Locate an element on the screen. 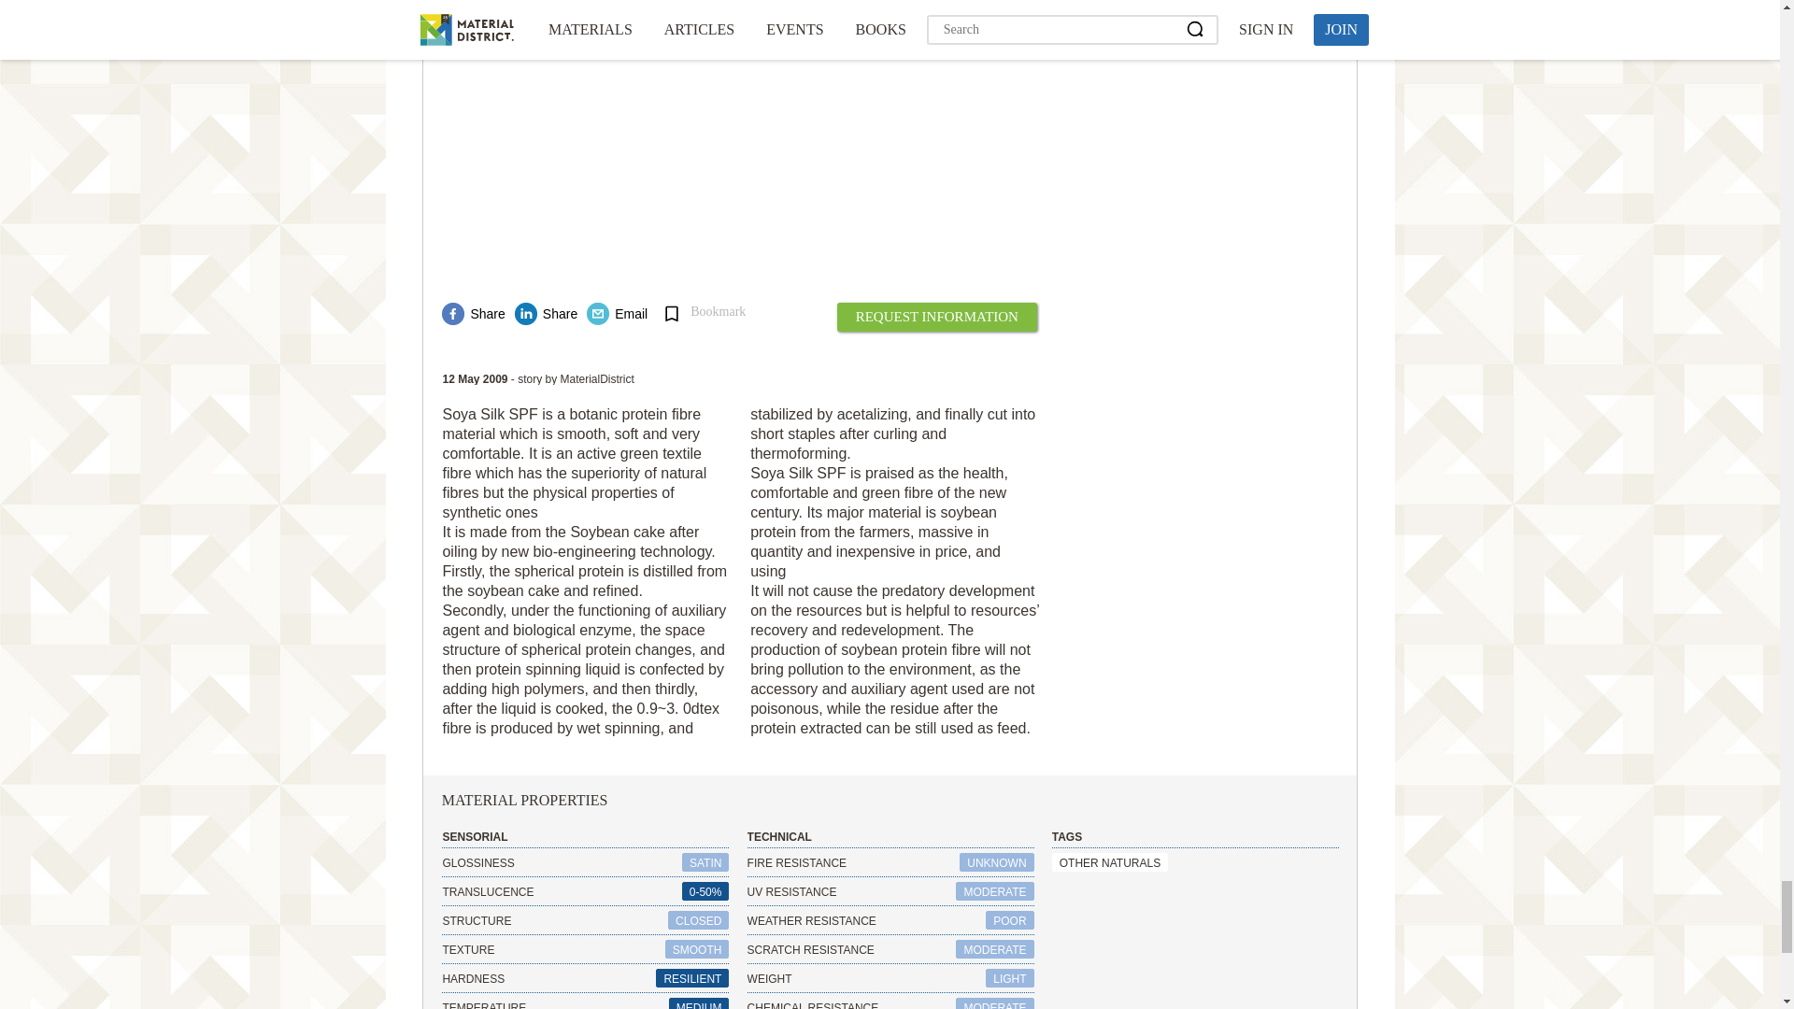 The image size is (1794, 1009). REQUEST INFORMATION is located at coordinates (936, 318).